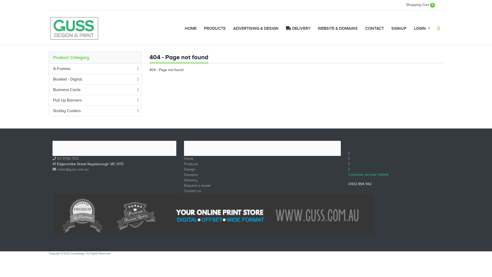 This screenshot has height=277, width=492. What do you see at coordinates (191, 28) in the screenshot?
I see `HOME` at bounding box center [191, 28].